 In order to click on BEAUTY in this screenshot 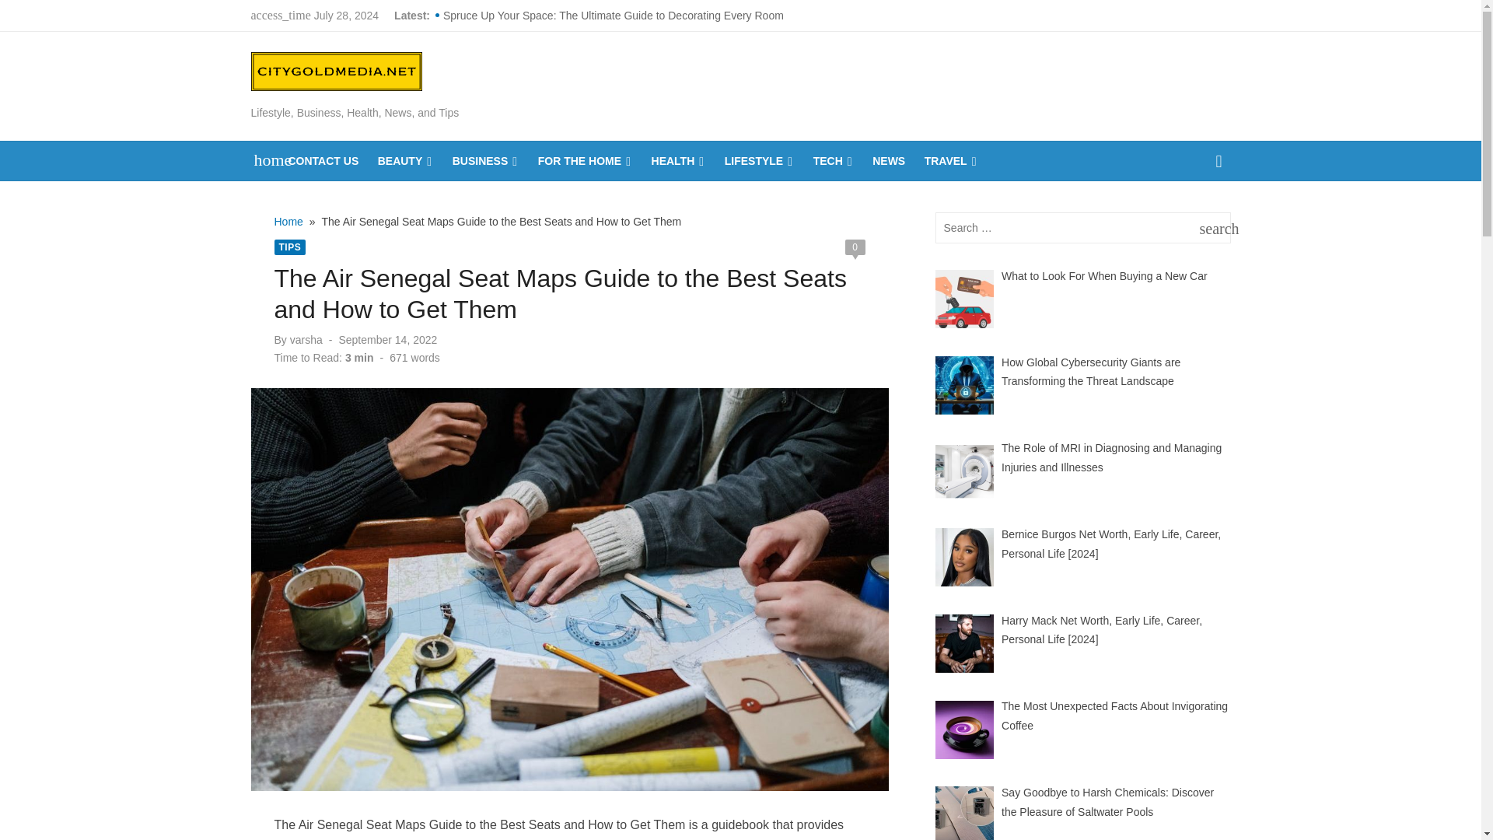, I will do `click(406, 161)`.